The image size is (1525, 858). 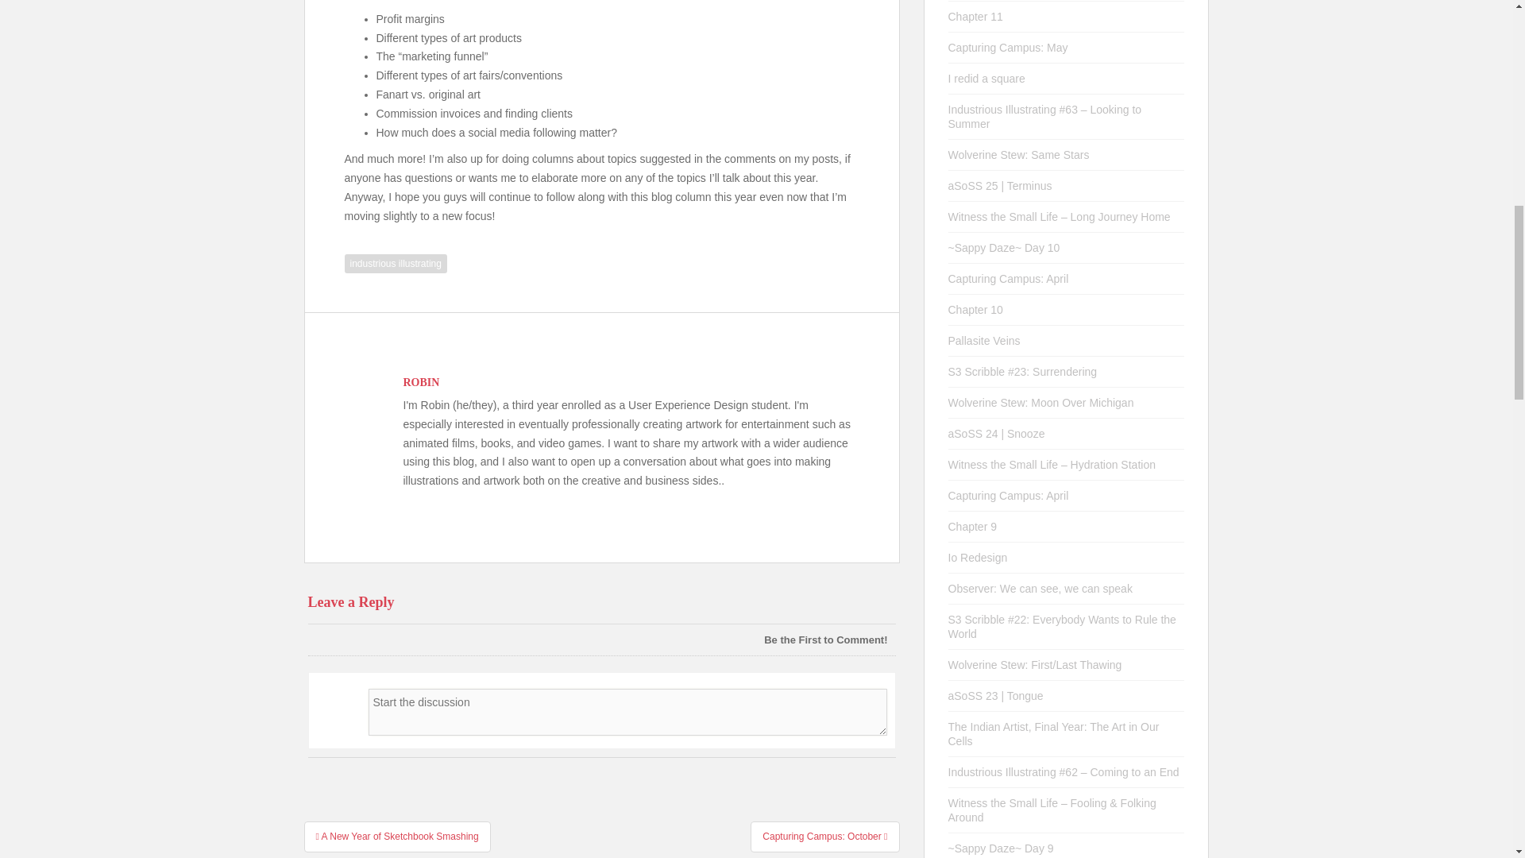 What do you see at coordinates (422, 383) in the screenshot?
I see `ROBIN` at bounding box center [422, 383].